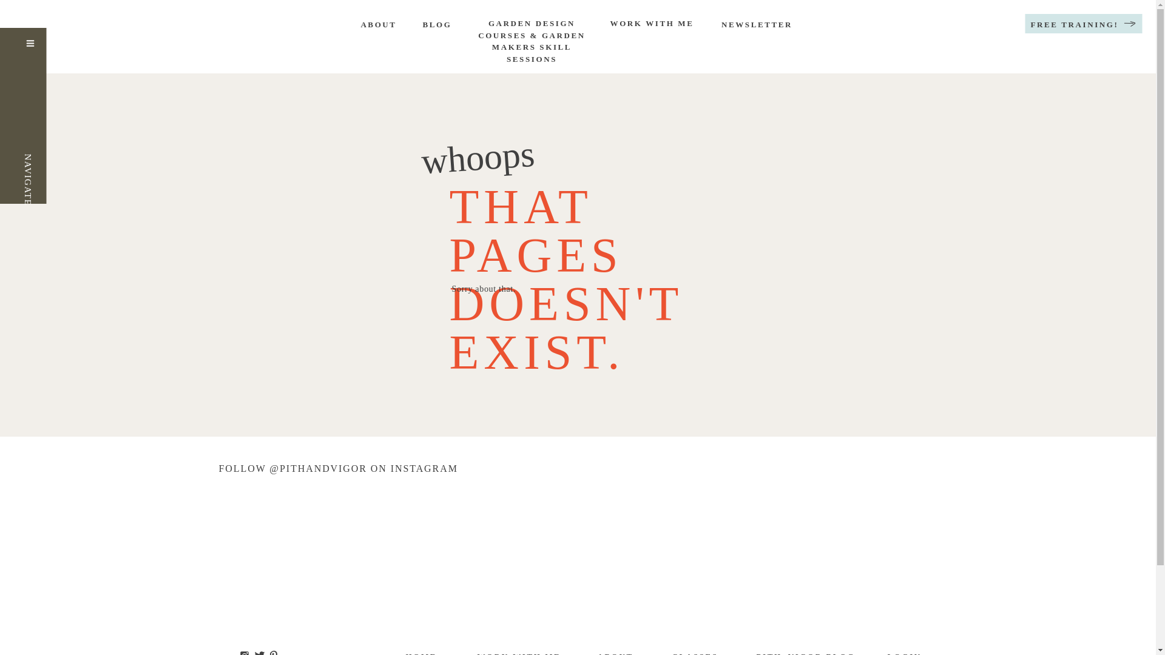 The image size is (1165, 655). I want to click on WORK WITH ME, so click(652, 27).